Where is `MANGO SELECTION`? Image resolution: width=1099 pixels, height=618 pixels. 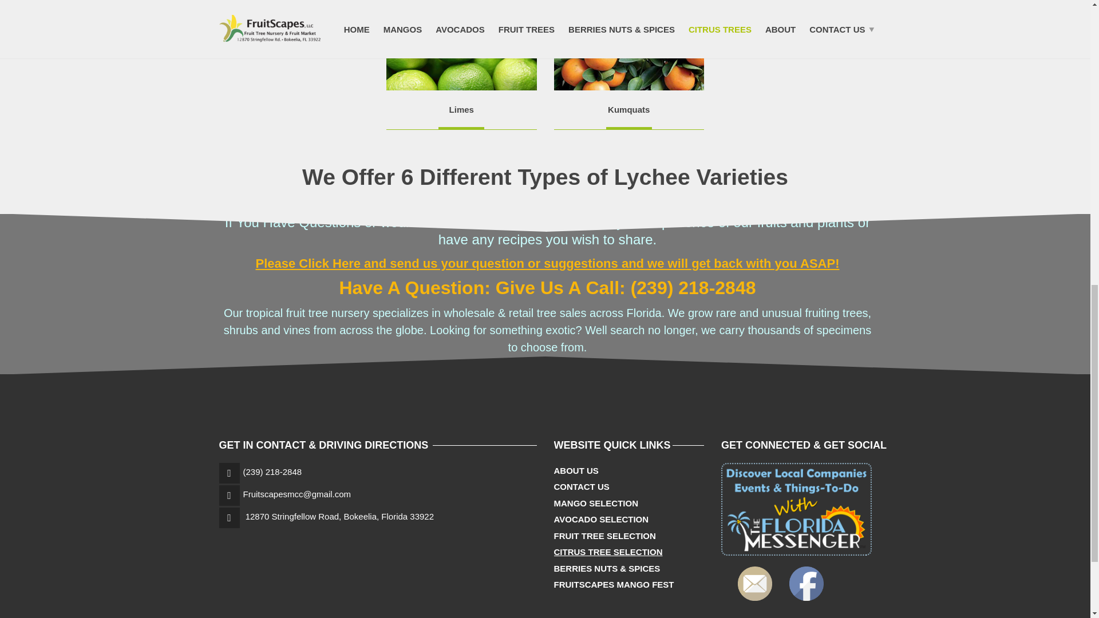
MANGO SELECTION is located at coordinates (596, 504).